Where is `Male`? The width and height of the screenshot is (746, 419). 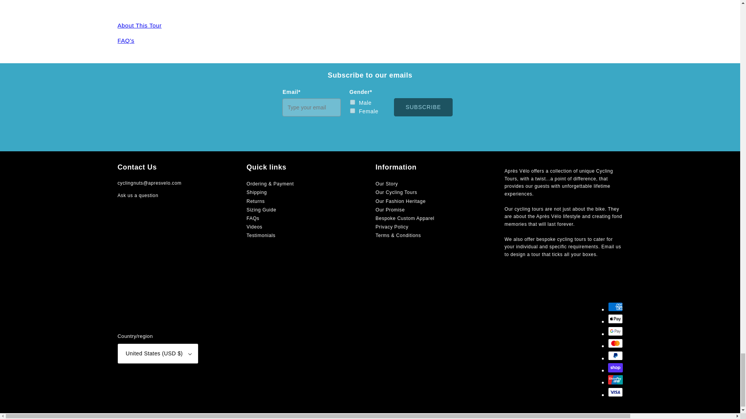 Male is located at coordinates (352, 102).